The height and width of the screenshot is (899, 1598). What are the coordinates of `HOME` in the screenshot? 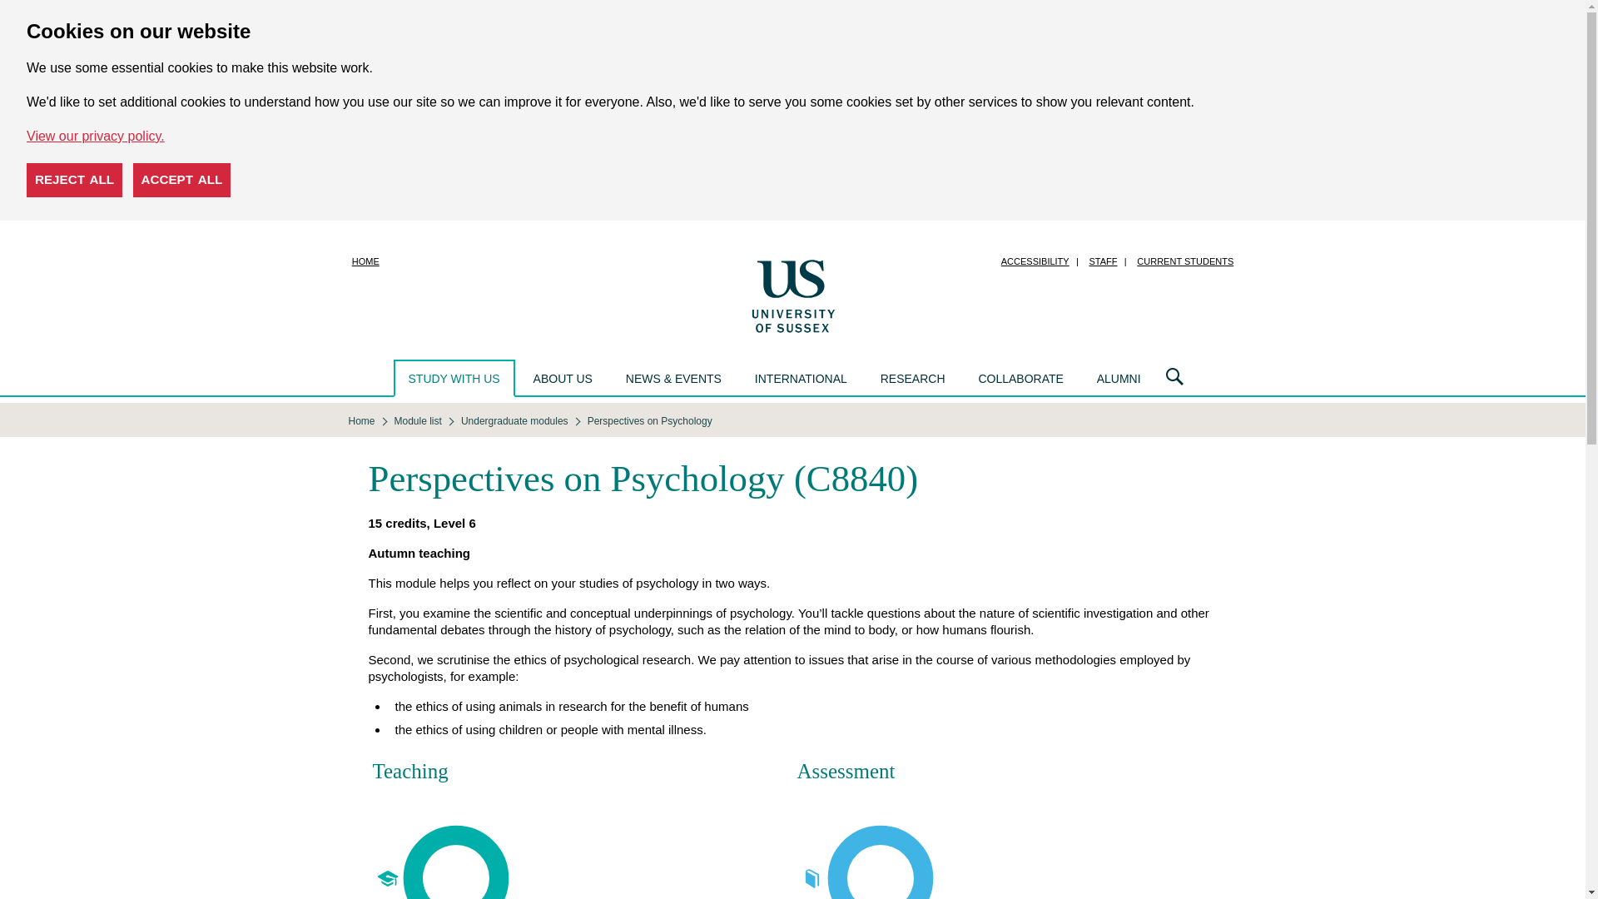 It's located at (365, 261).